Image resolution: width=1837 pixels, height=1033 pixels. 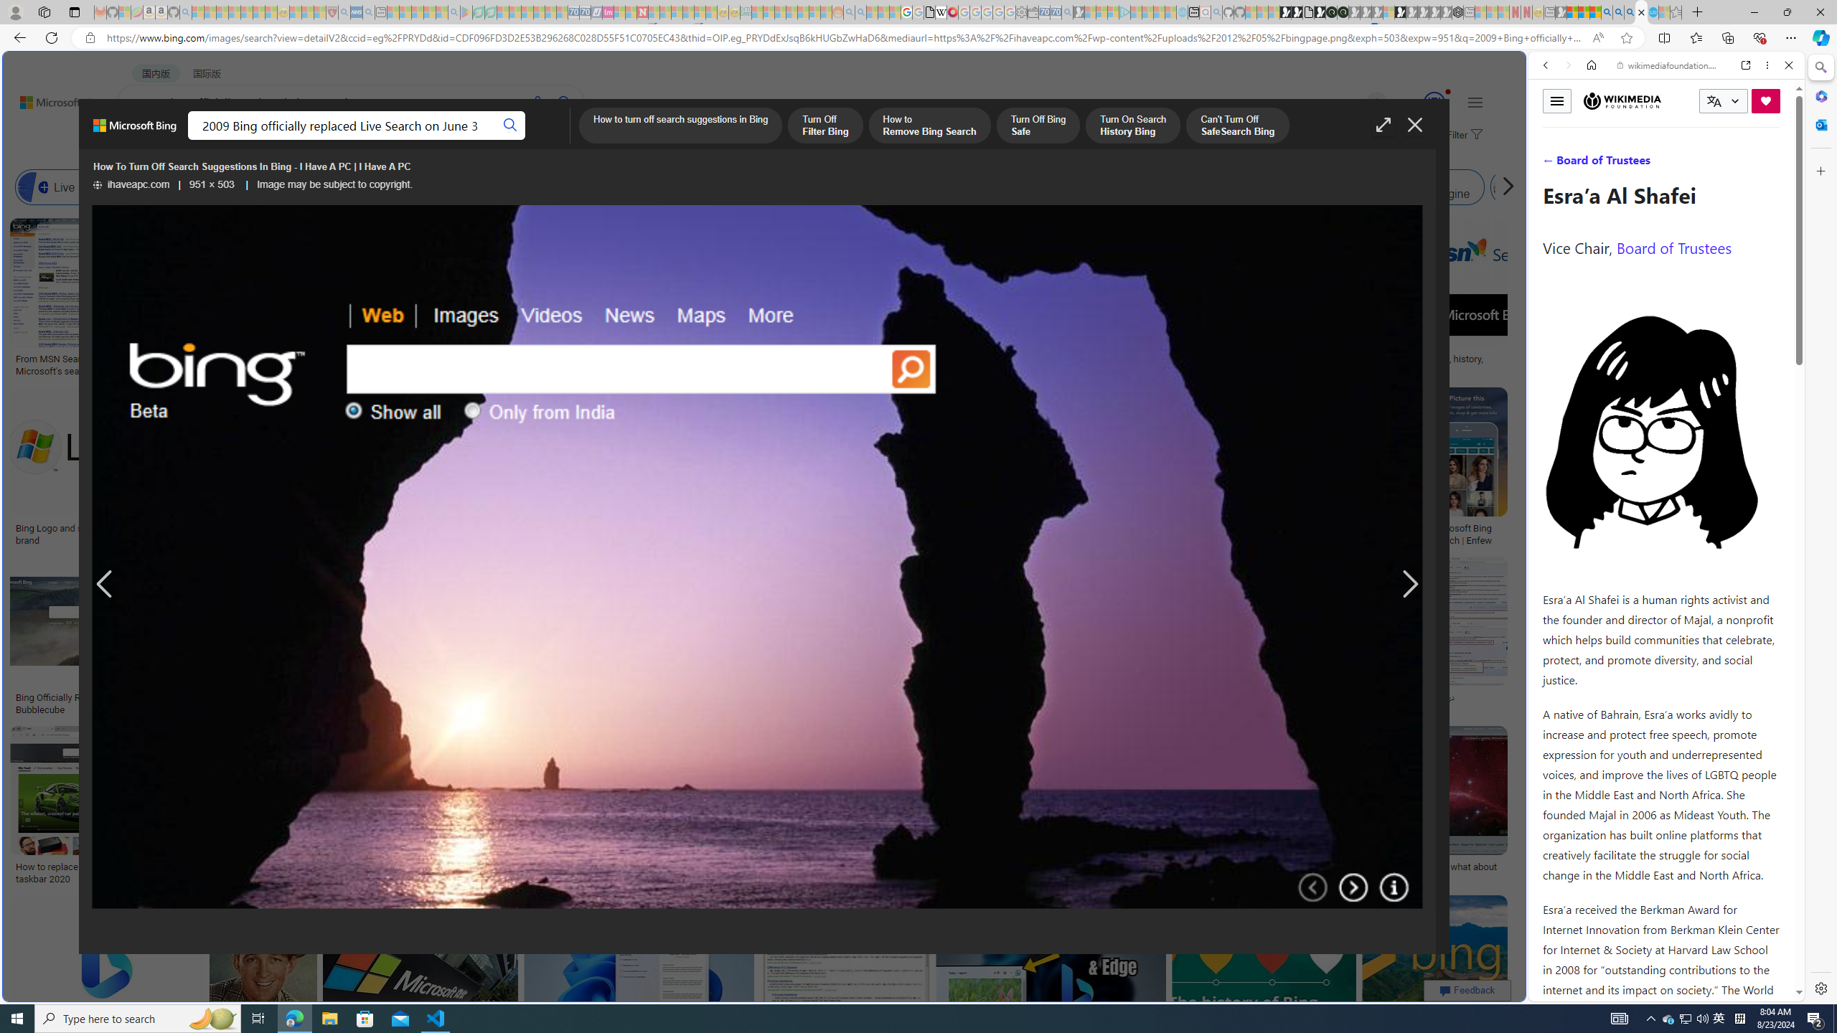 What do you see at coordinates (1475, 102) in the screenshot?
I see `Settings and quick links` at bounding box center [1475, 102].